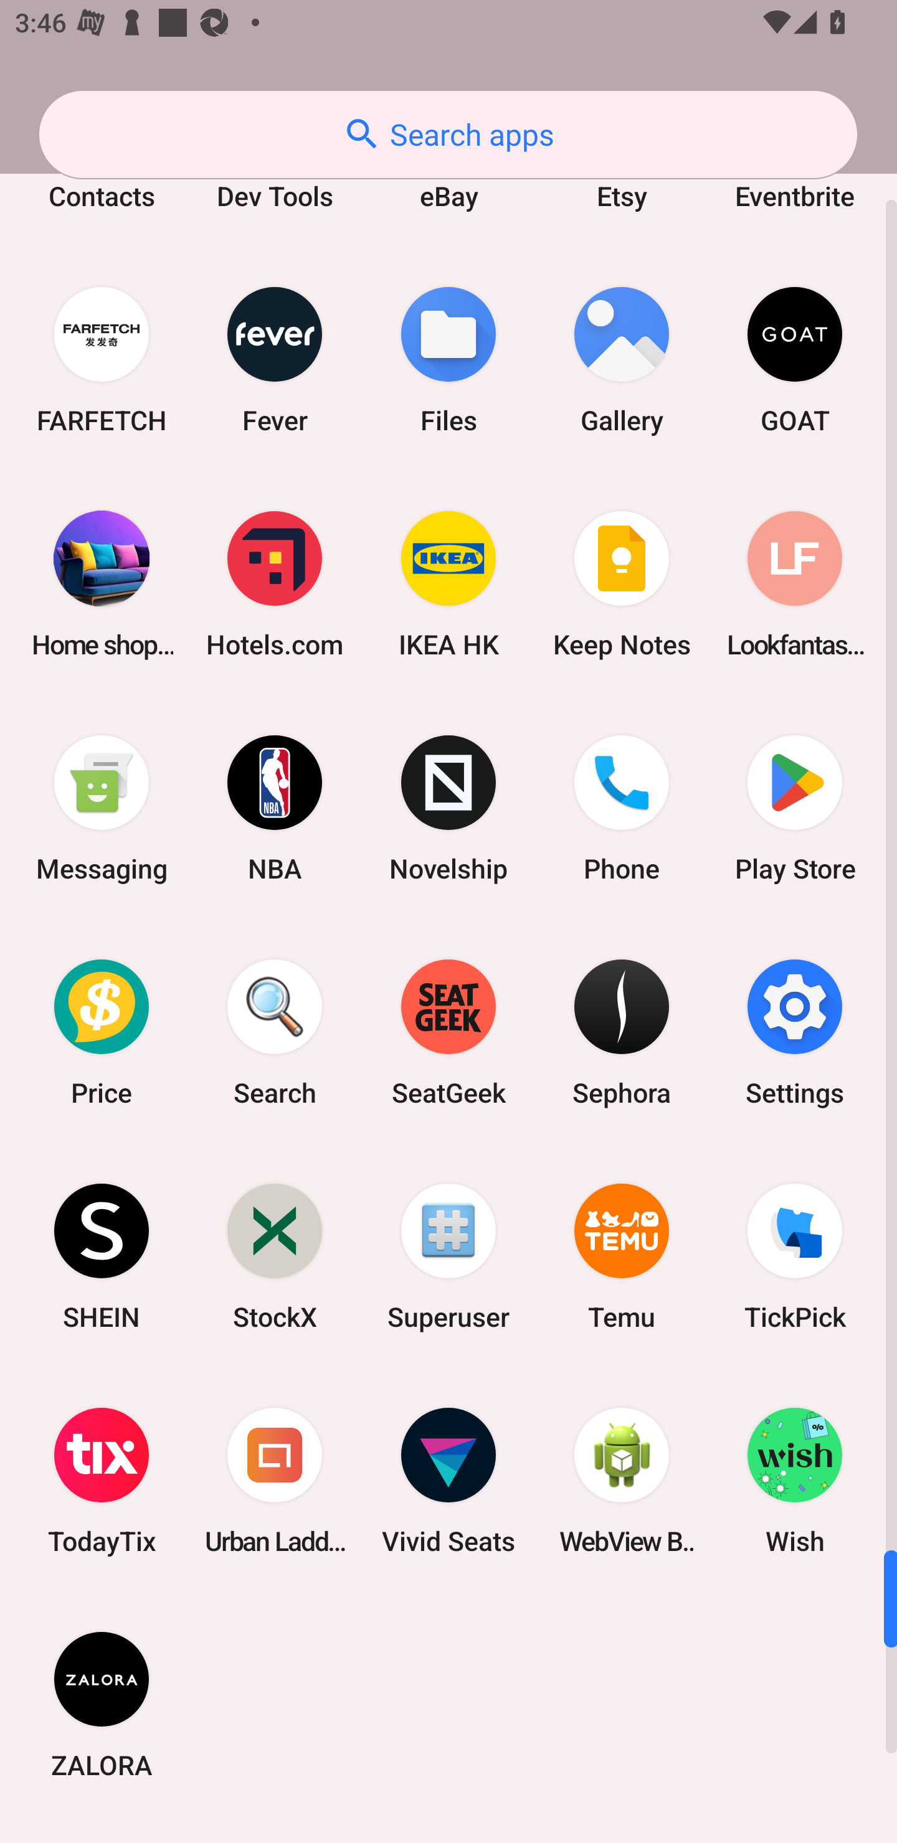 The image size is (897, 1843). I want to click on Fever, so click(275, 359).